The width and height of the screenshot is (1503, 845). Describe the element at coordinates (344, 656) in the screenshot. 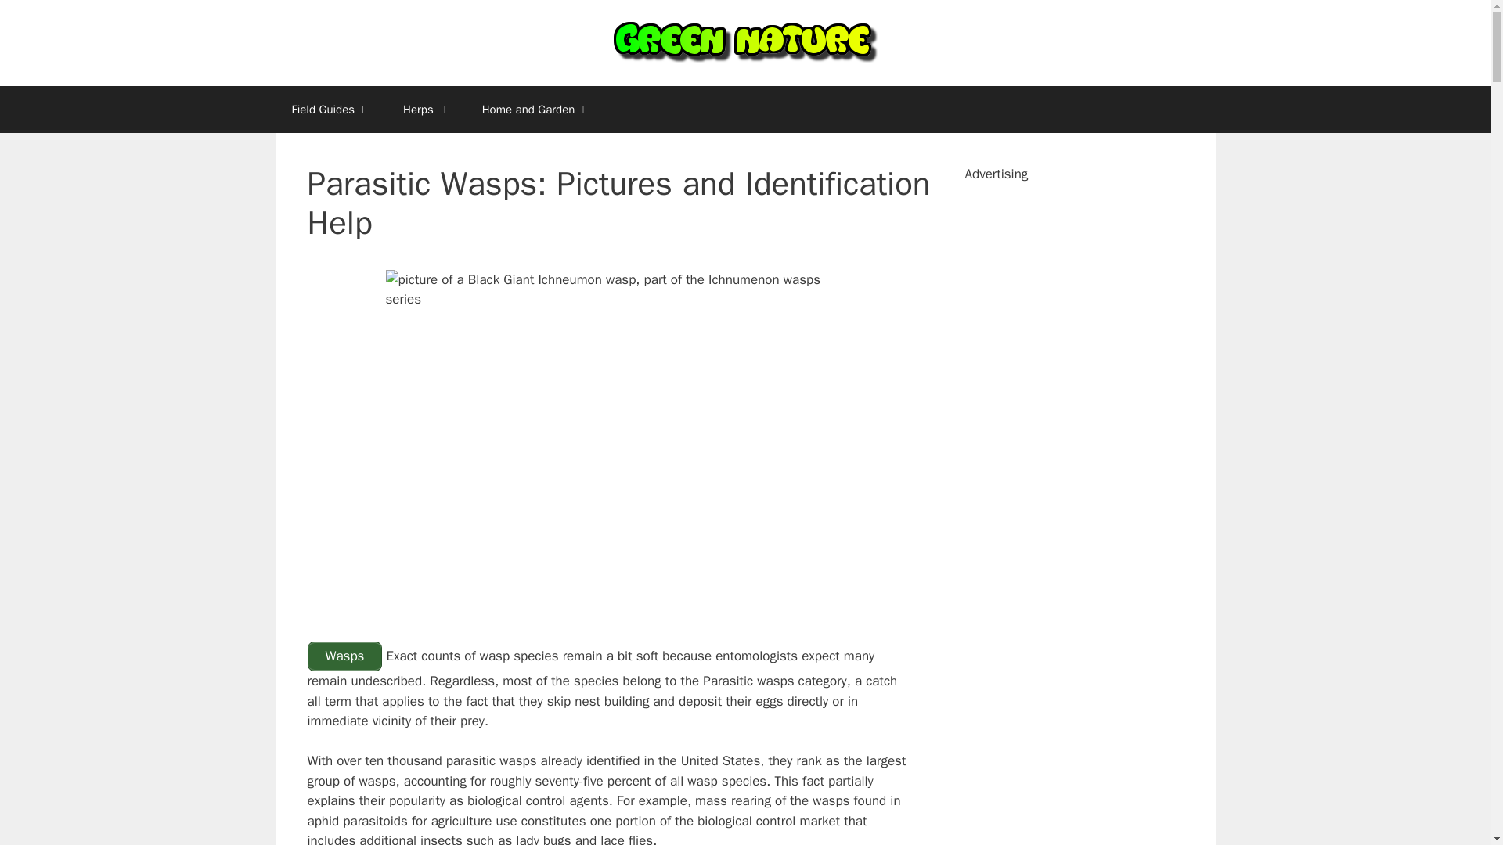

I see `Wasps` at that location.